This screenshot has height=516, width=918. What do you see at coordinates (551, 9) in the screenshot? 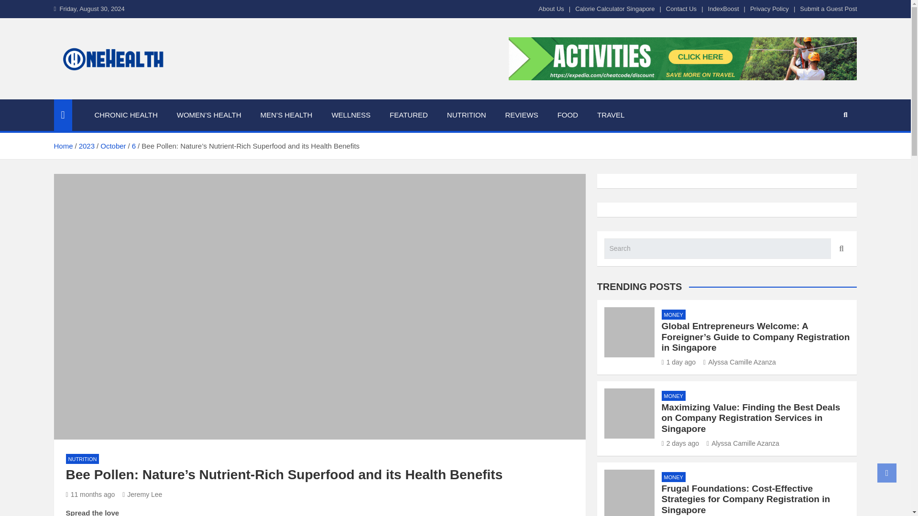
I see `About Us` at bounding box center [551, 9].